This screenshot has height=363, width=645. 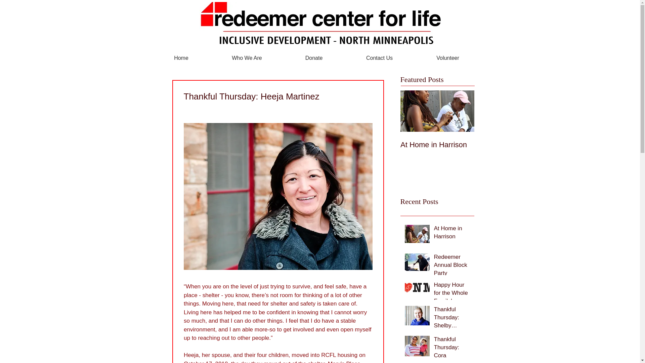 What do you see at coordinates (448, 58) in the screenshot?
I see `Volunteer` at bounding box center [448, 58].